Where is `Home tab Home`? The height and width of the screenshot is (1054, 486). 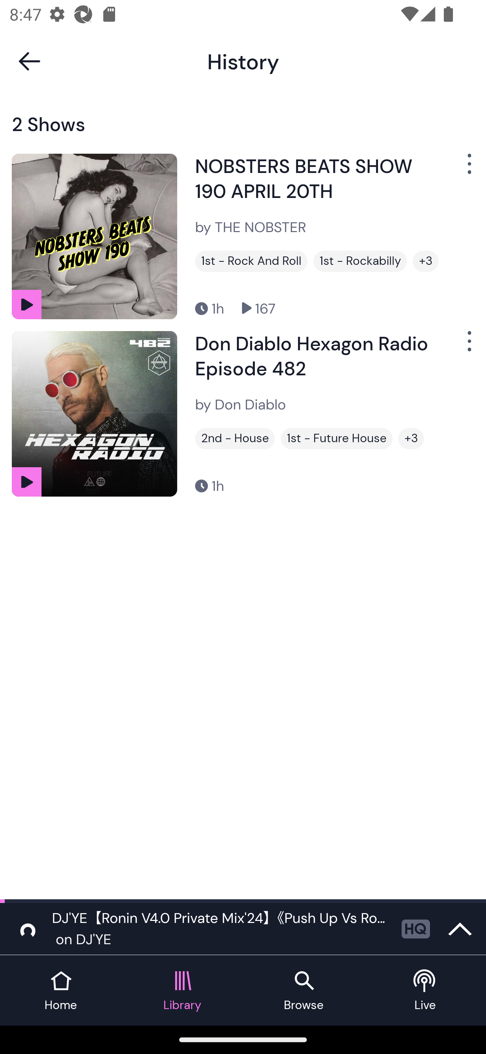
Home tab Home is located at coordinates (61, 990).